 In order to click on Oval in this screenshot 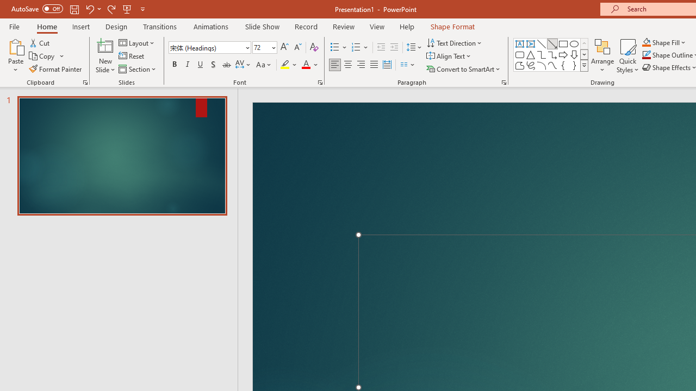, I will do `click(574, 43)`.